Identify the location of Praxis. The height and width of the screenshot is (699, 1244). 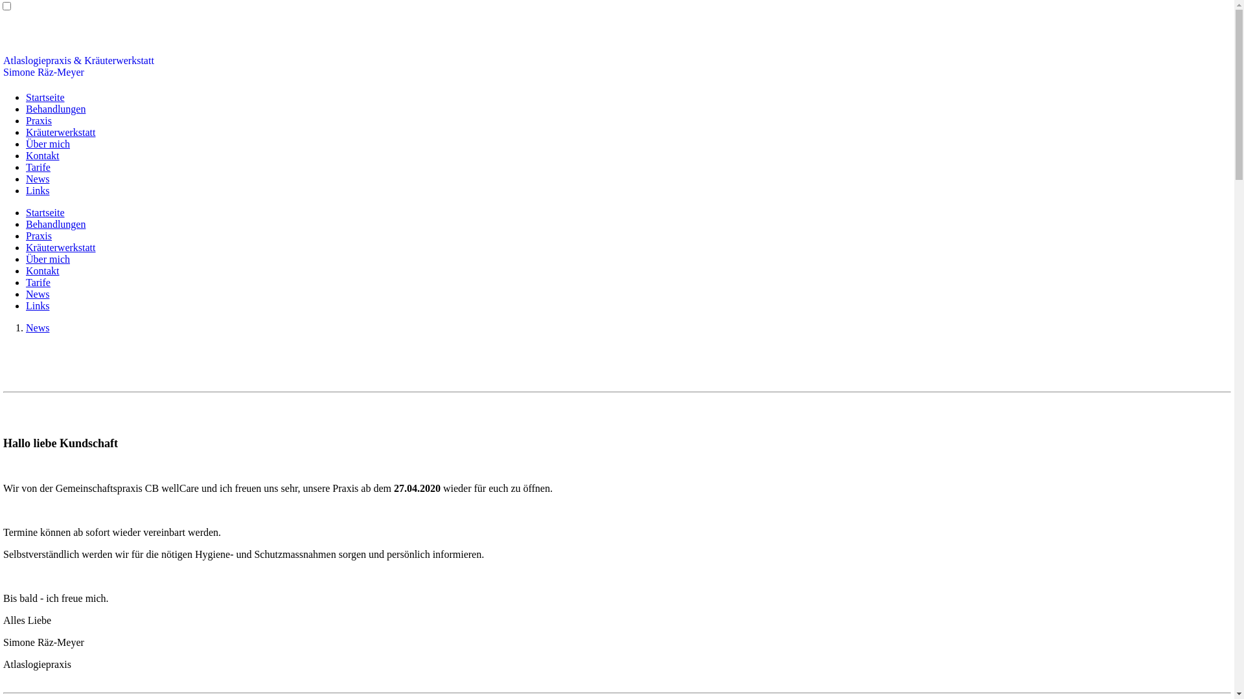
(39, 120).